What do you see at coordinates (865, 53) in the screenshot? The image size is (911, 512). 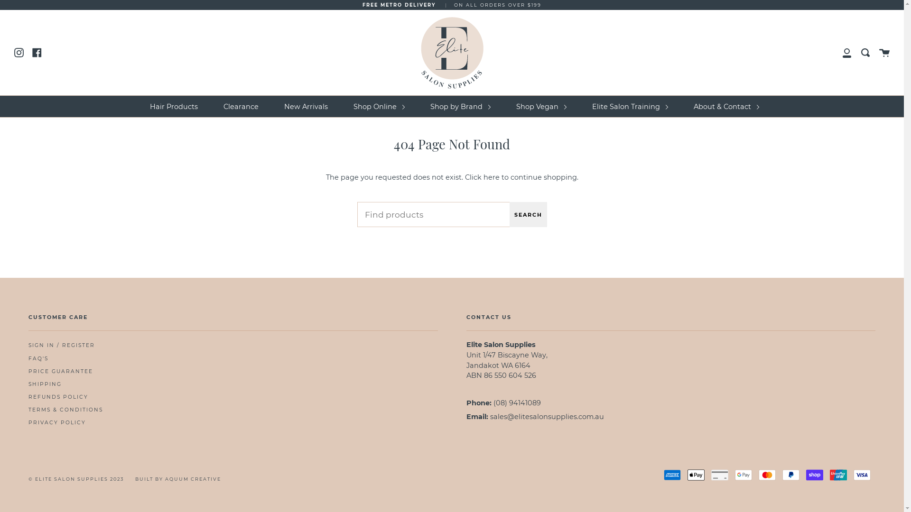 I see `Search` at bounding box center [865, 53].